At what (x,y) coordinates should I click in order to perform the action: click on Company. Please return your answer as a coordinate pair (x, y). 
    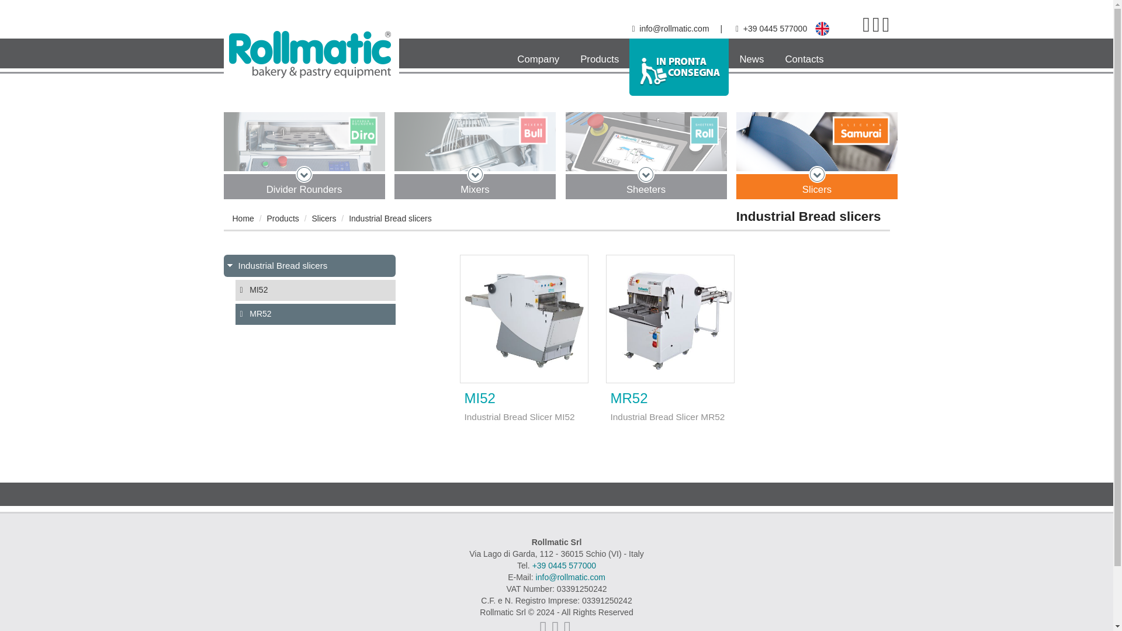
    Looking at the image, I should click on (538, 55).